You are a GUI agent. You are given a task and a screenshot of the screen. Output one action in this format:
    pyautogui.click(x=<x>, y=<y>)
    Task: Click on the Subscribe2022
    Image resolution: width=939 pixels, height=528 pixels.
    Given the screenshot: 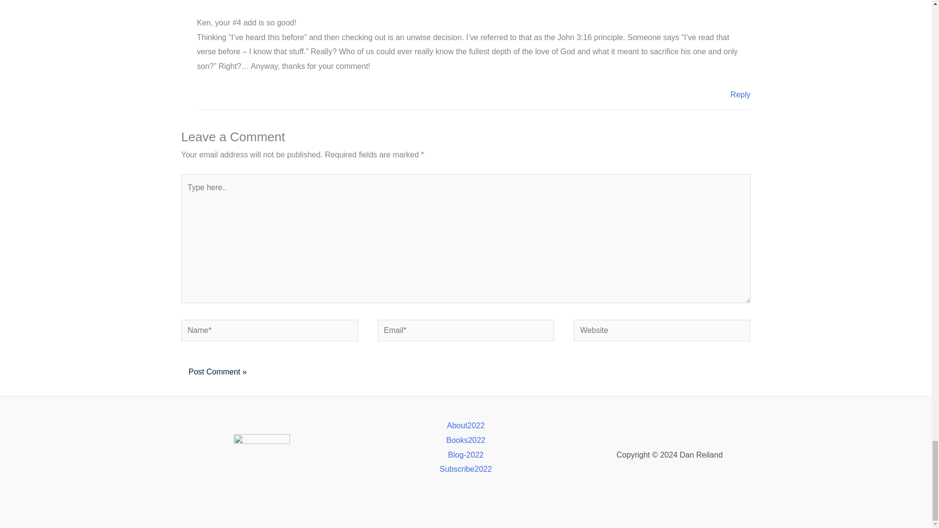 What is the action you would take?
    pyautogui.click(x=466, y=469)
    